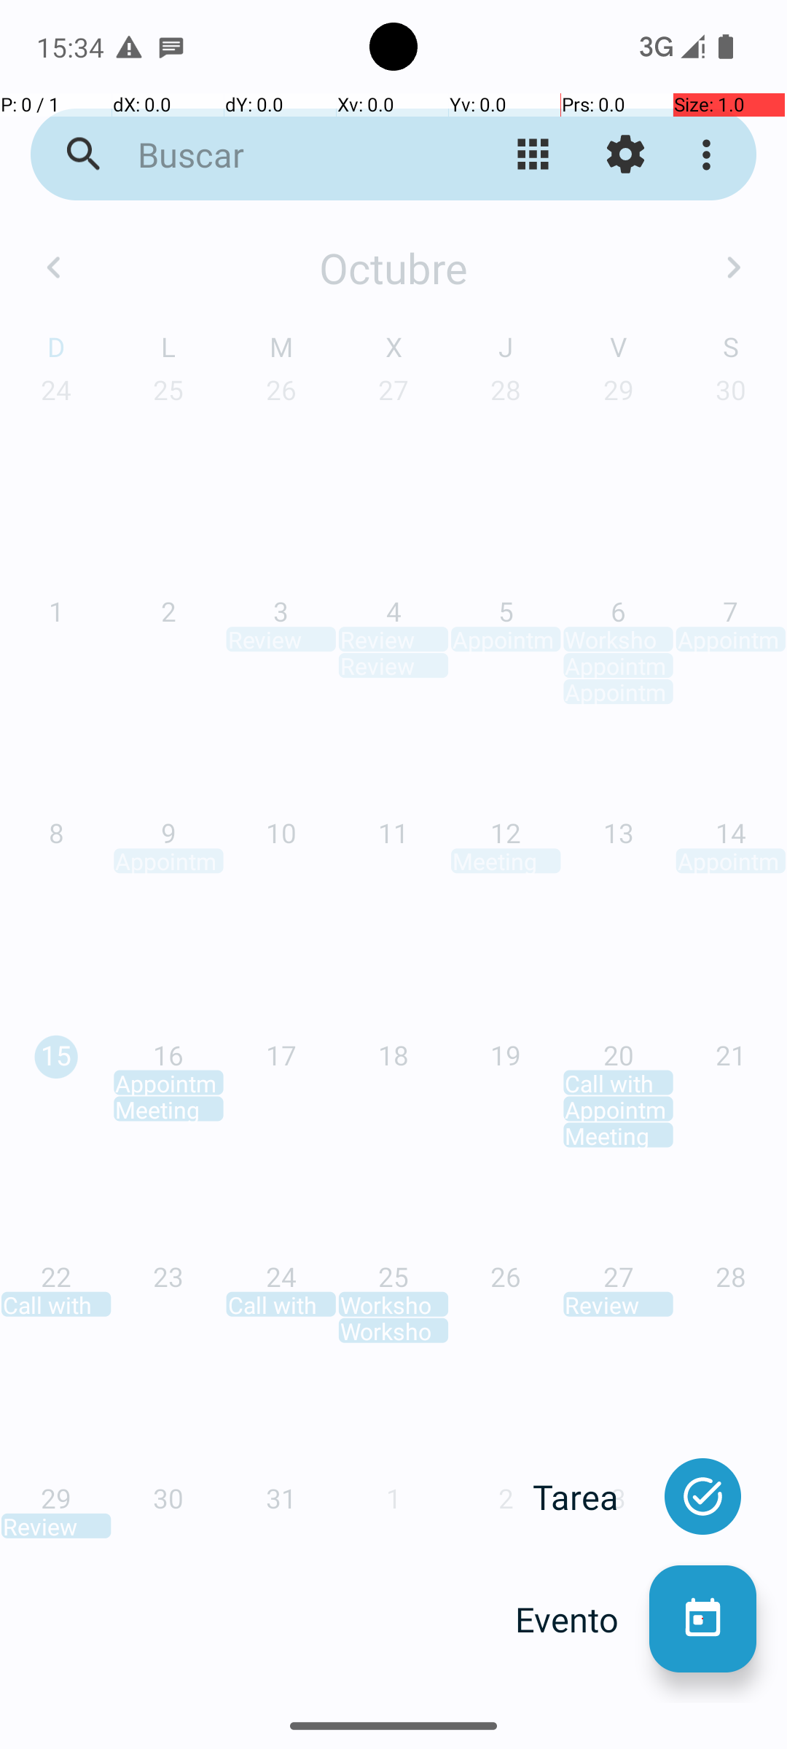  I want to click on Tarea, so click(591, 1497).